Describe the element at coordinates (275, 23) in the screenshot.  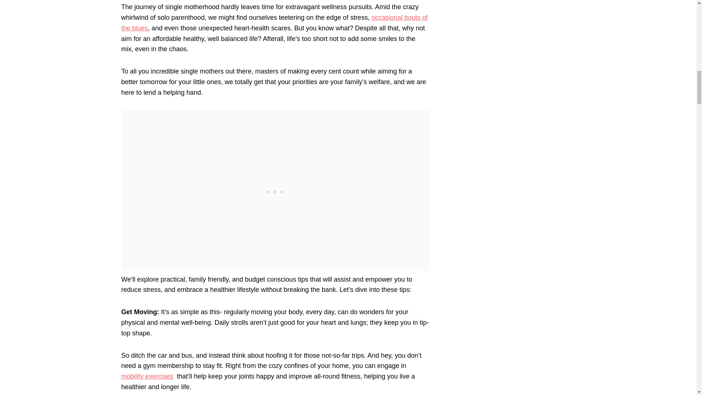
I see `occasional bouts of the blues` at that location.